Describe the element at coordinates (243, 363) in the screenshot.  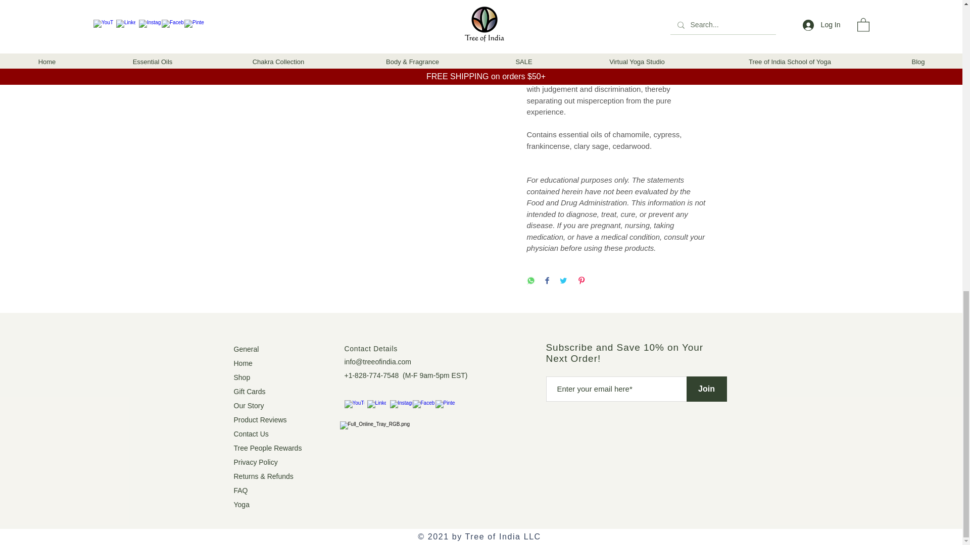
I see `Home` at that location.